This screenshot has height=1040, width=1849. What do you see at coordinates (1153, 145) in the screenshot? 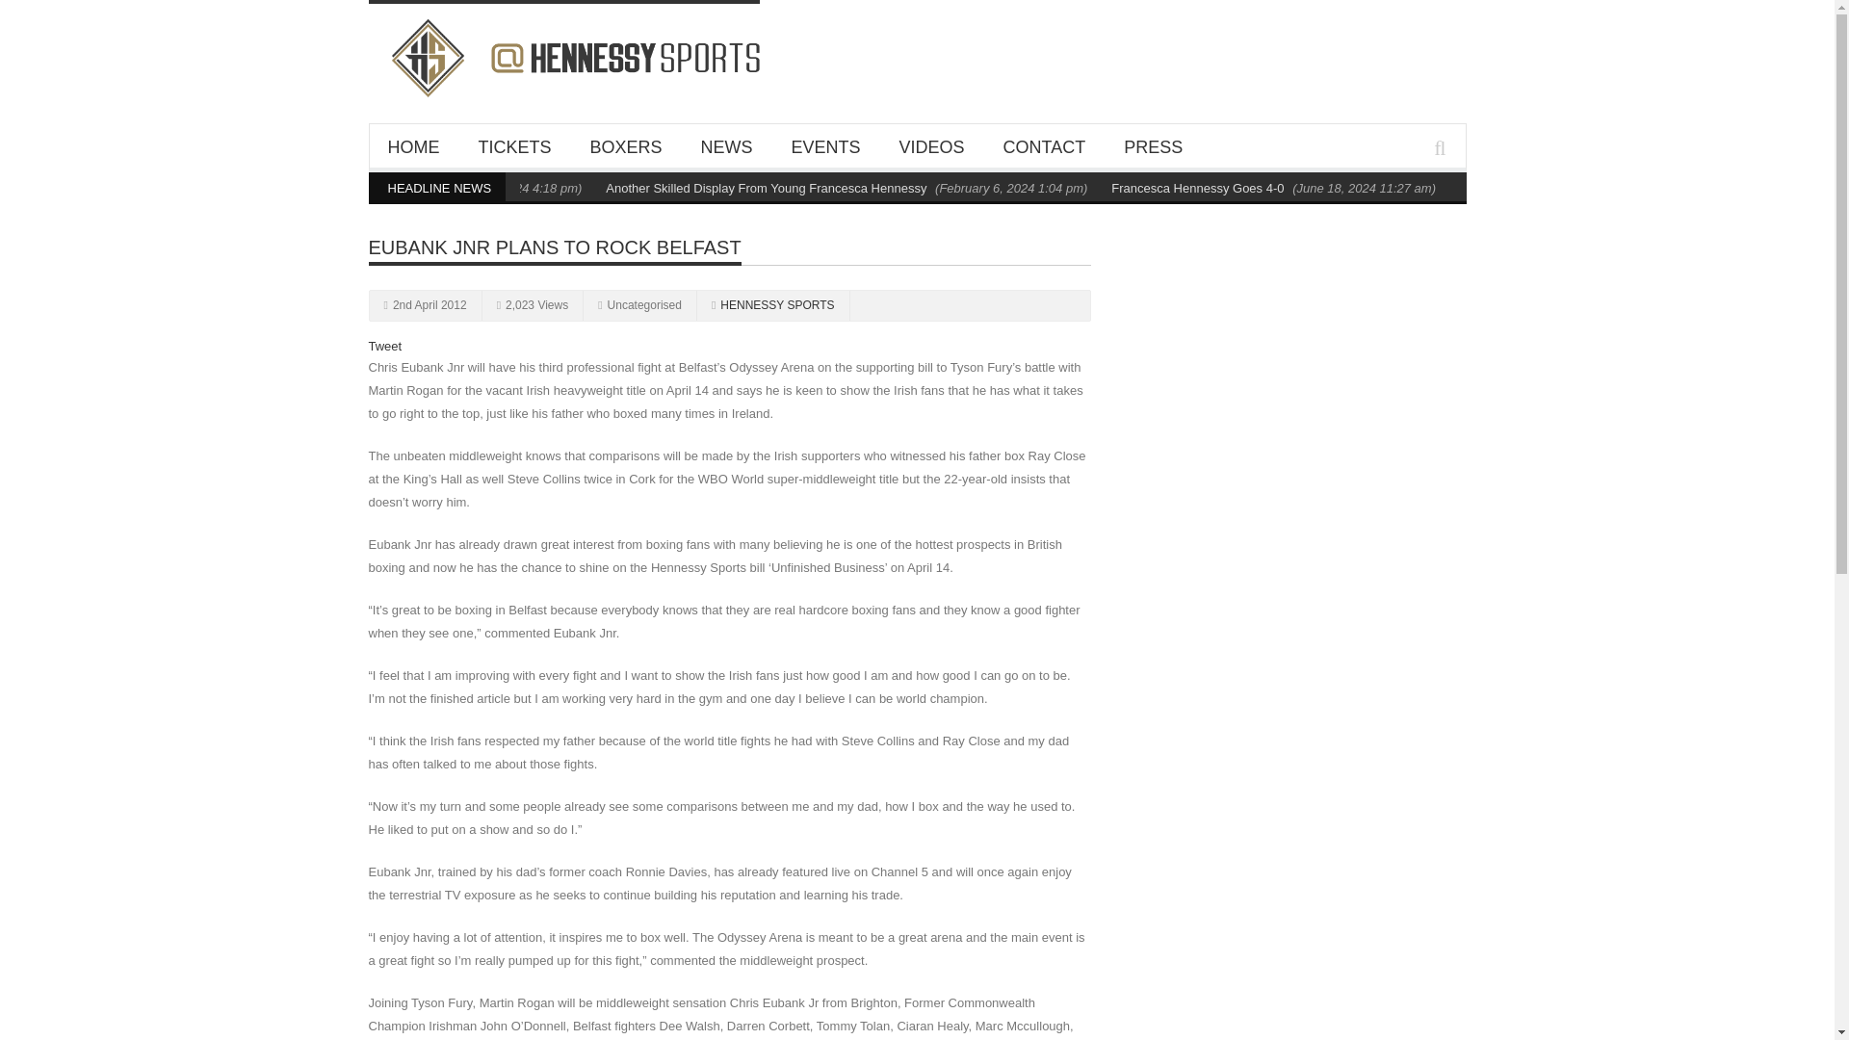
I see `PRESS` at bounding box center [1153, 145].